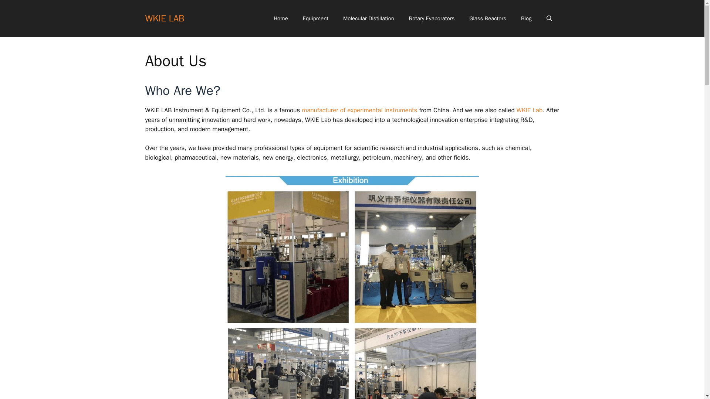  I want to click on WKIE LAB, so click(164, 18).